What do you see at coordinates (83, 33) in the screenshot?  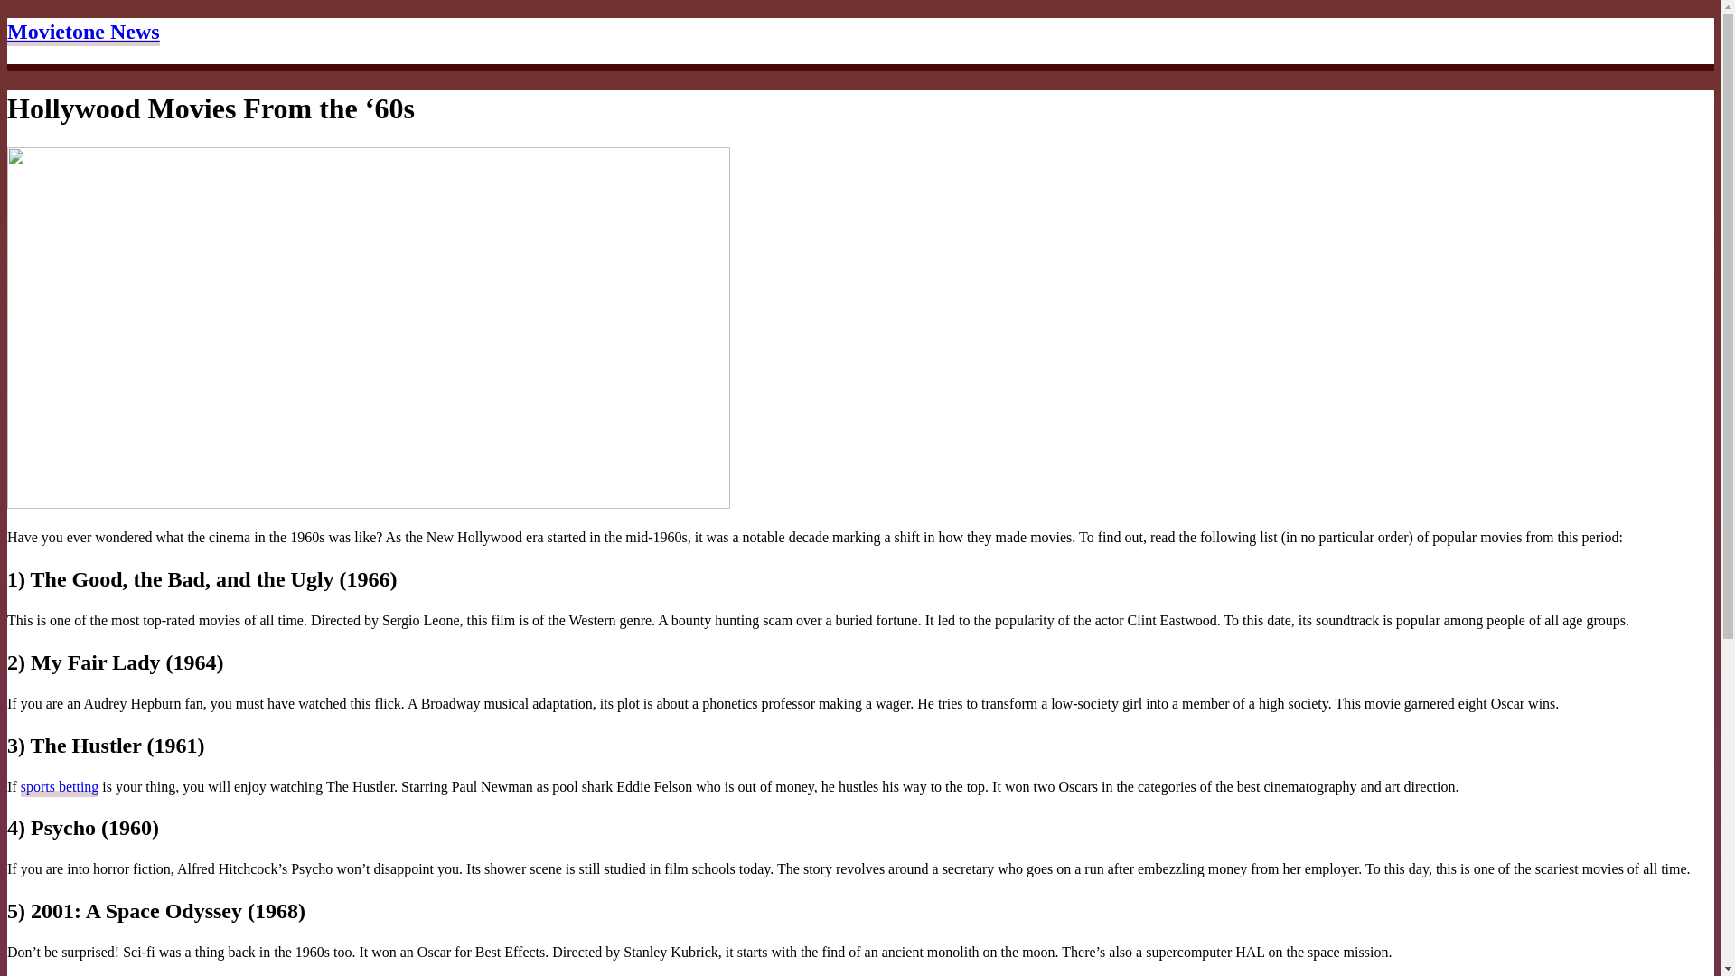 I see `Movietone News` at bounding box center [83, 33].